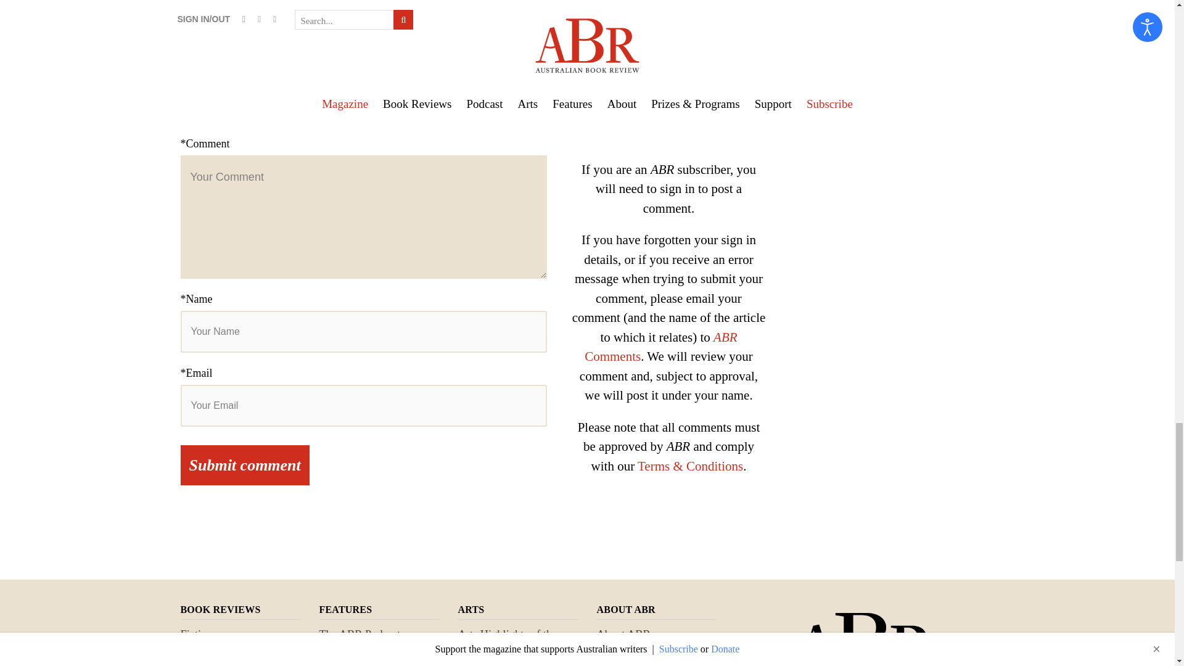  What do you see at coordinates (244, 465) in the screenshot?
I see `Submit comment` at bounding box center [244, 465].